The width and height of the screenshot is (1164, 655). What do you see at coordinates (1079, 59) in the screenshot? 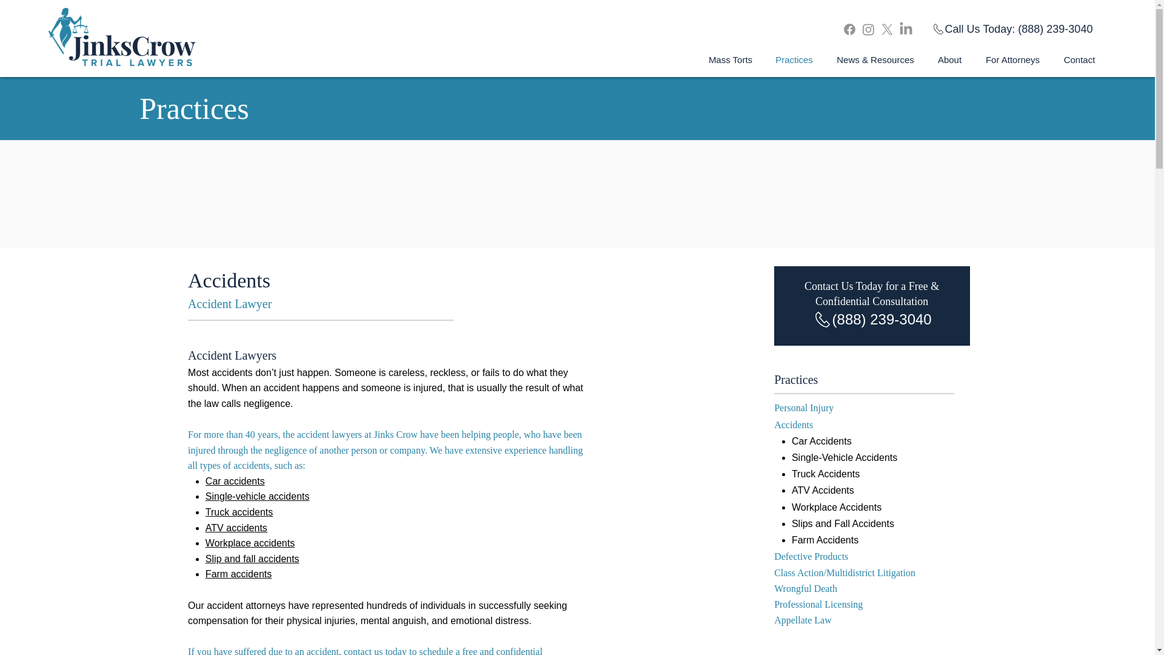
I see `Contact` at bounding box center [1079, 59].